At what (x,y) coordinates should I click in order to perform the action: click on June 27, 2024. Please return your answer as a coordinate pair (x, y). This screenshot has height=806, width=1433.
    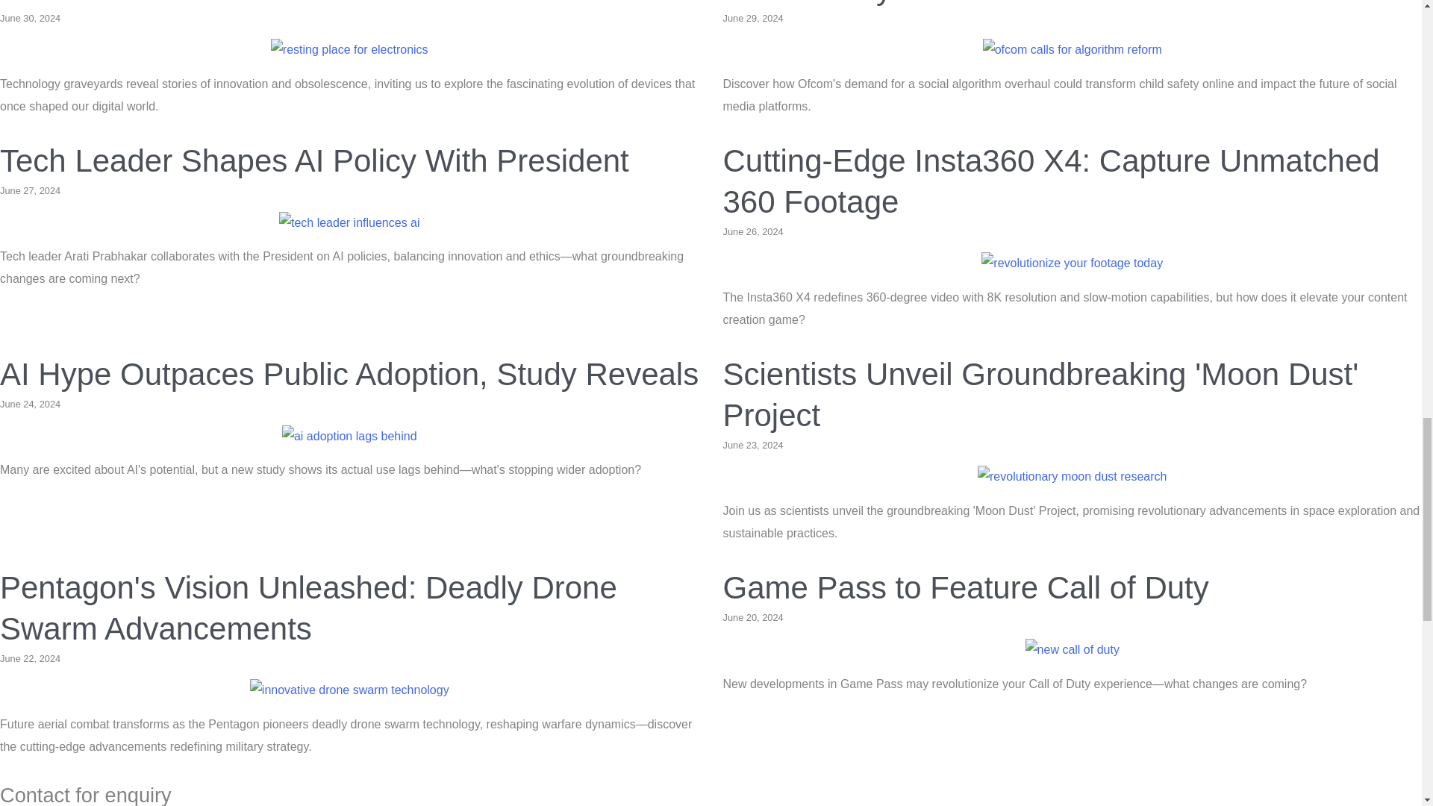
    Looking at the image, I should click on (30, 191).